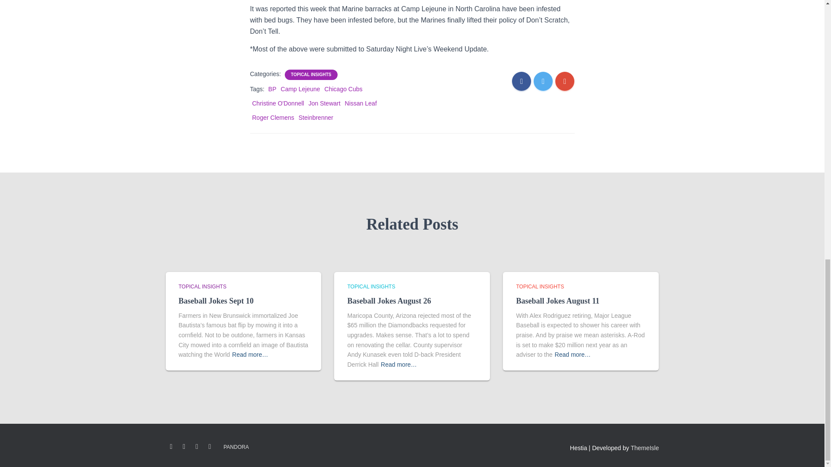  I want to click on View all posts in Topical Insights, so click(202, 286).